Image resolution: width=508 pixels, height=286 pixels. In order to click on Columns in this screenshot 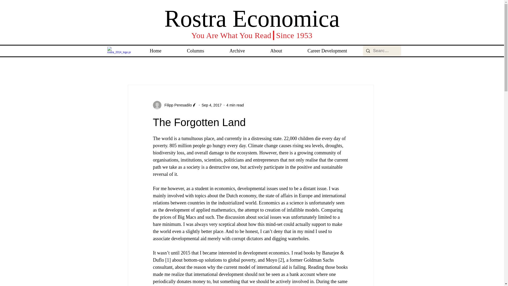, I will do `click(195, 49)`.